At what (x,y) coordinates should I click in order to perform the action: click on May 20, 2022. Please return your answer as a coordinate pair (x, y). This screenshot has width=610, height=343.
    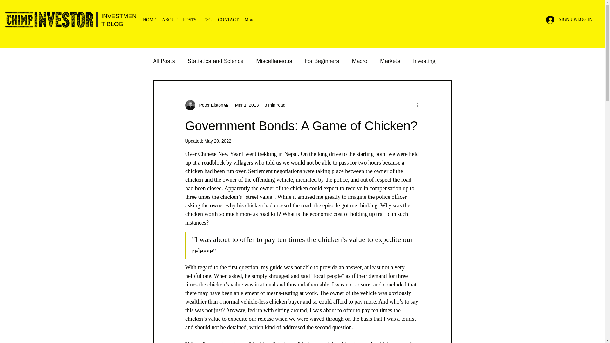
    Looking at the image, I should click on (218, 141).